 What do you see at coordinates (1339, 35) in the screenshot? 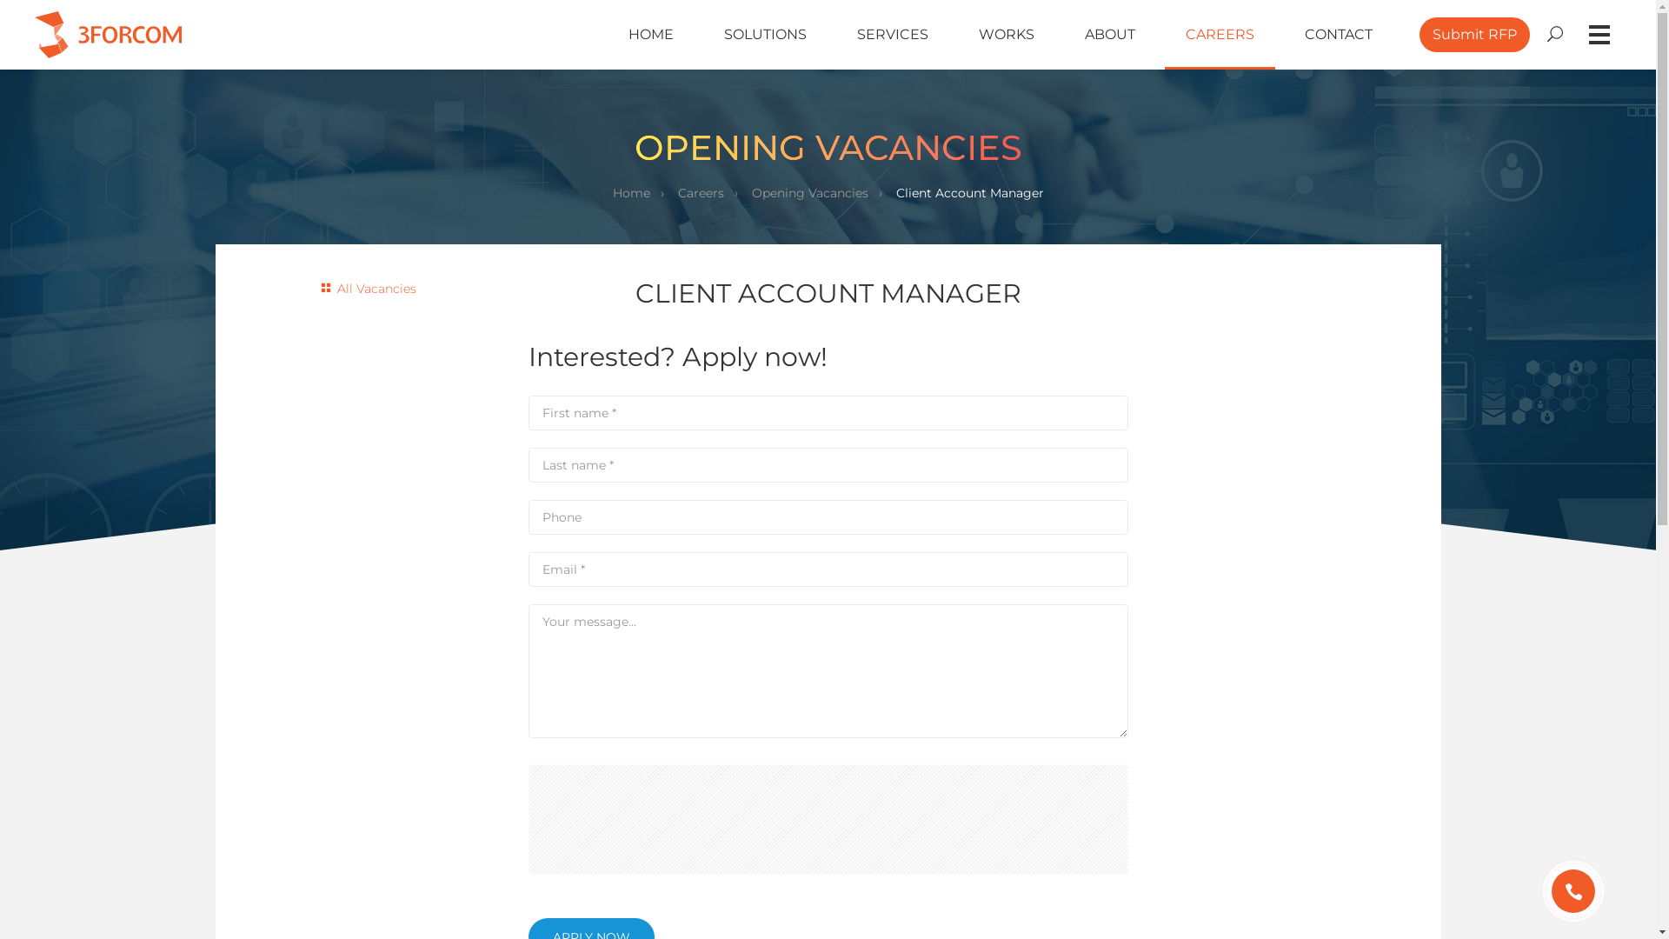
I see `CONTACT` at bounding box center [1339, 35].